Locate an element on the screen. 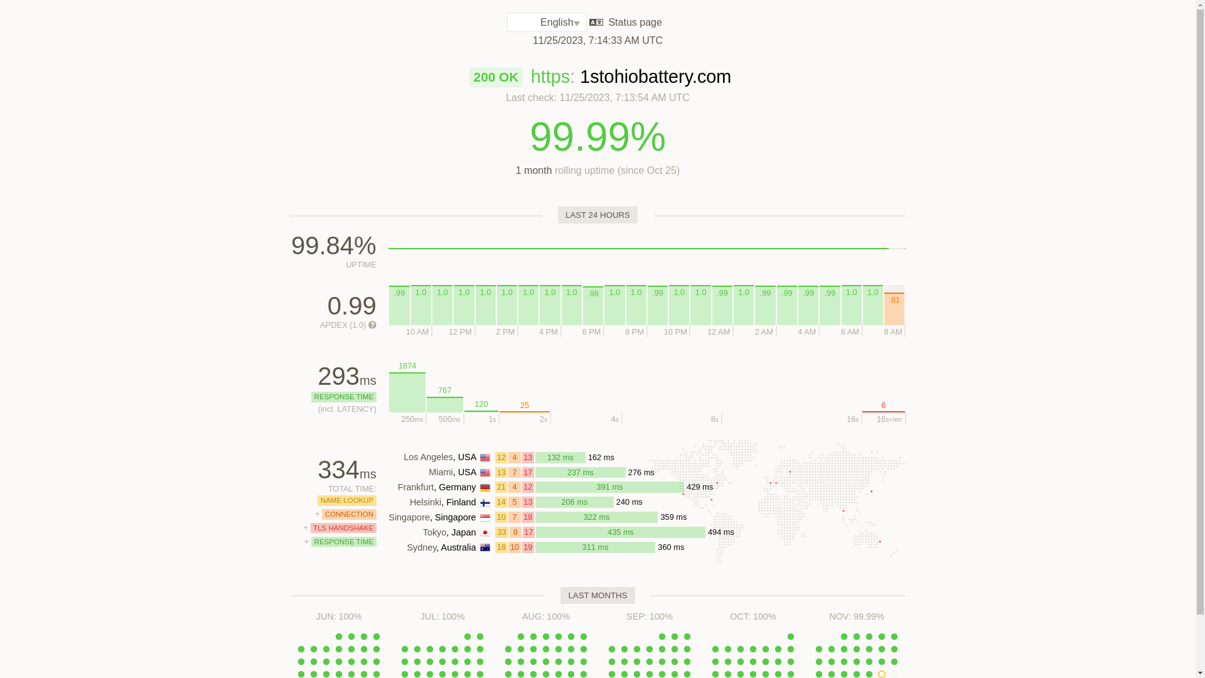  <small>Jun 17:</small> No downtime is located at coordinates (364, 662).